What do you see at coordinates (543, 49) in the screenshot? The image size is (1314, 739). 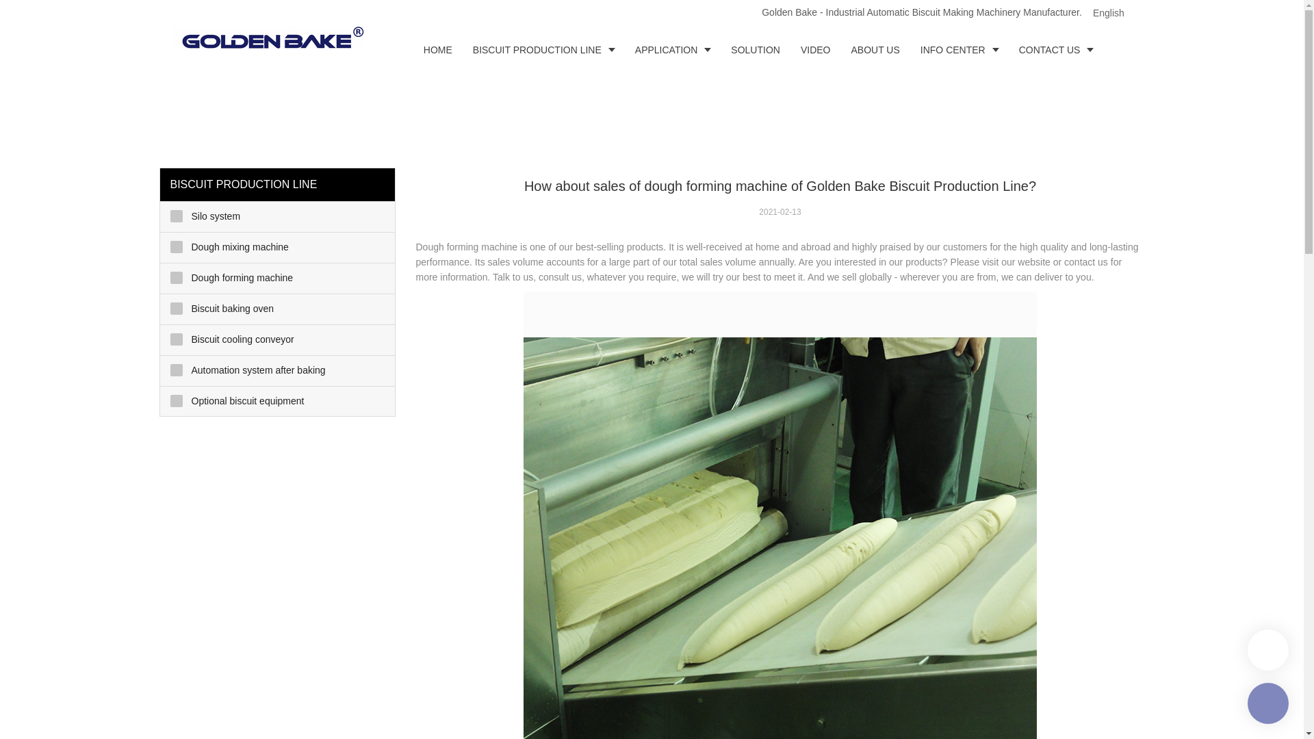 I see `BISCUIT PRODUCTION LINE` at bounding box center [543, 49].